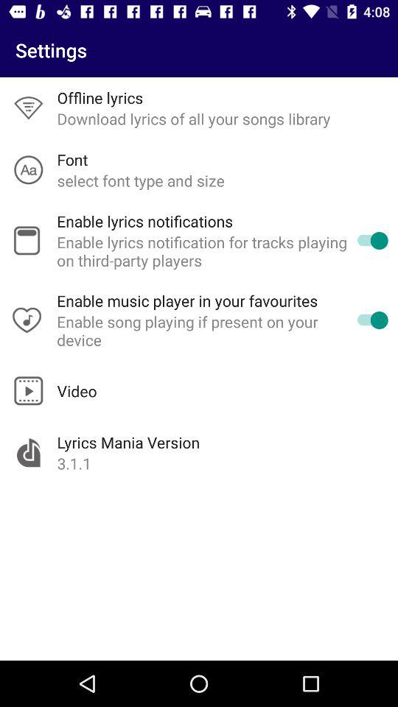  Describe the element at coordinates (100, 97) in the screenshot. I see `launch the app above download lyrics of` at that location.